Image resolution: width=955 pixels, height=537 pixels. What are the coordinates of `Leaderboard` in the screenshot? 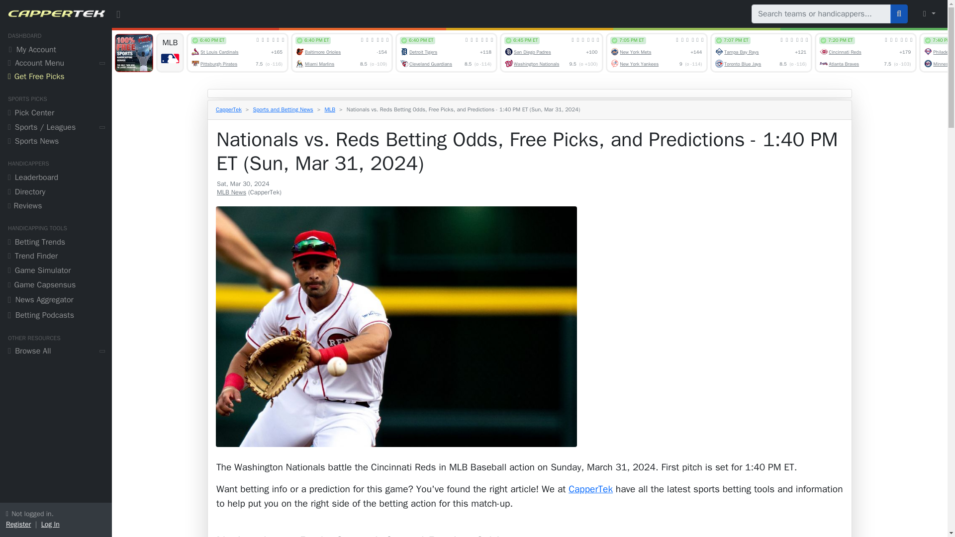 It's located at (56, 178).